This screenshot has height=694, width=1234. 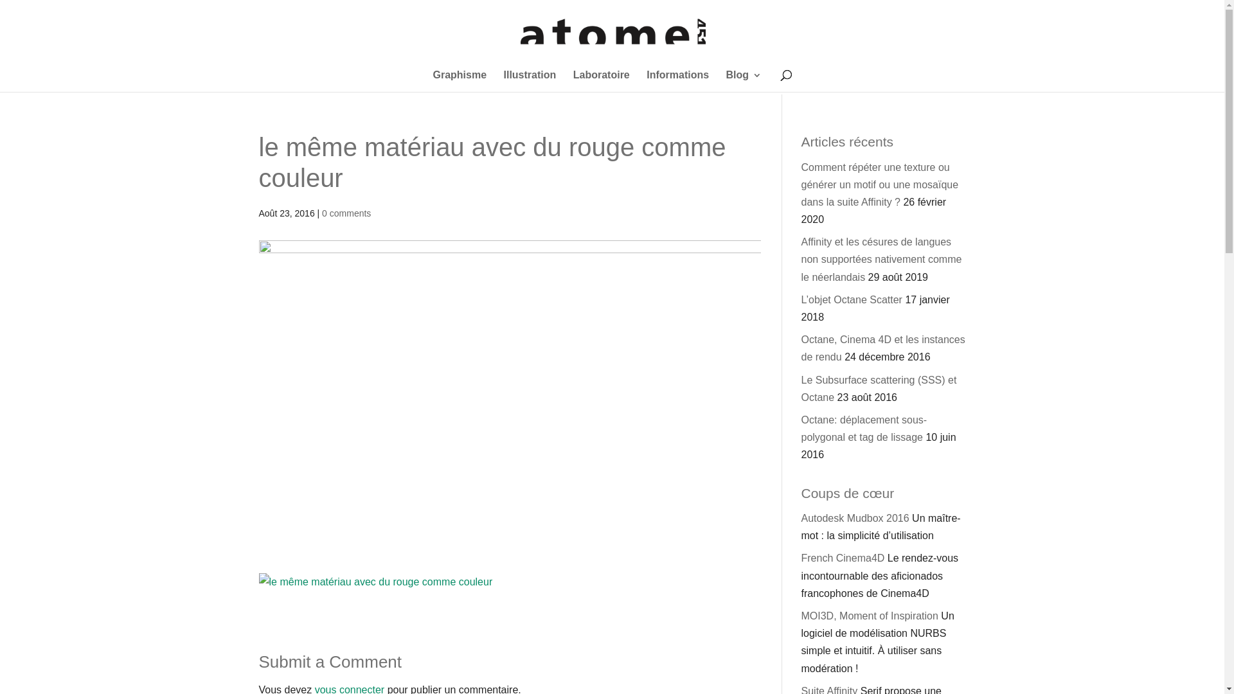 I want to click on Graphisme, so click(x=460, y=81).